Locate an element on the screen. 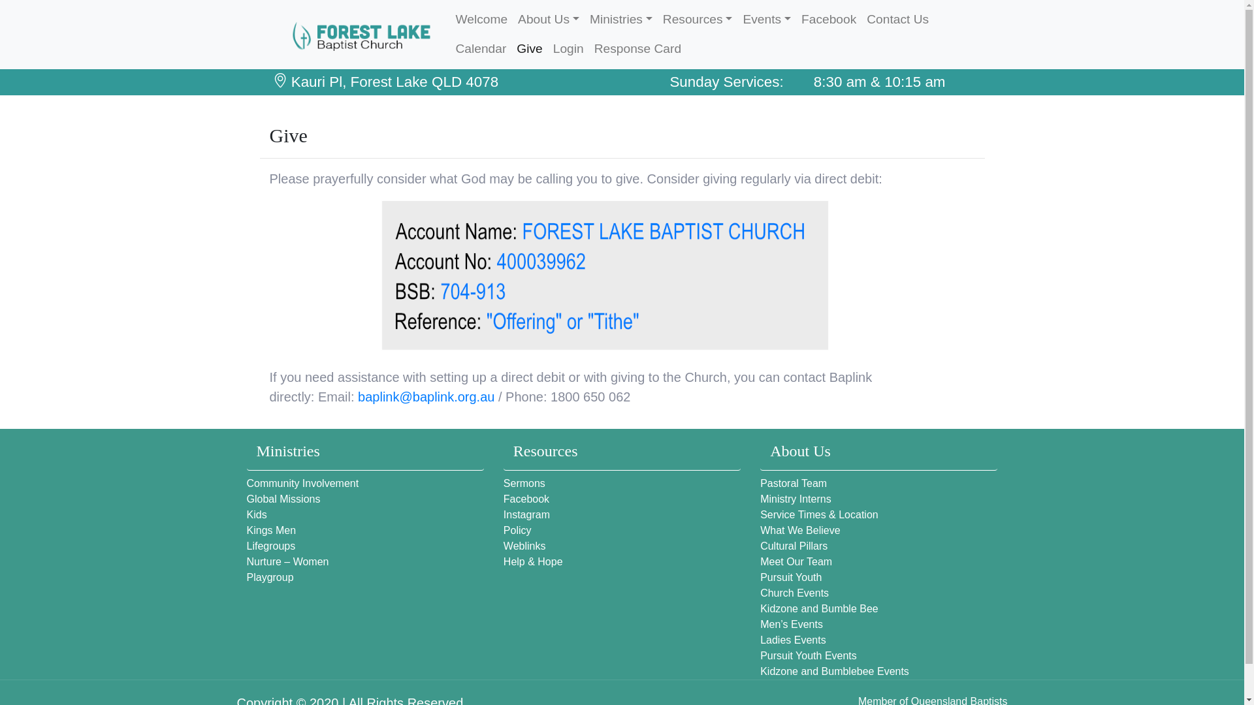 The height and width of the screenshot is (705, 1254). Events is located at coordinates (767, 20).